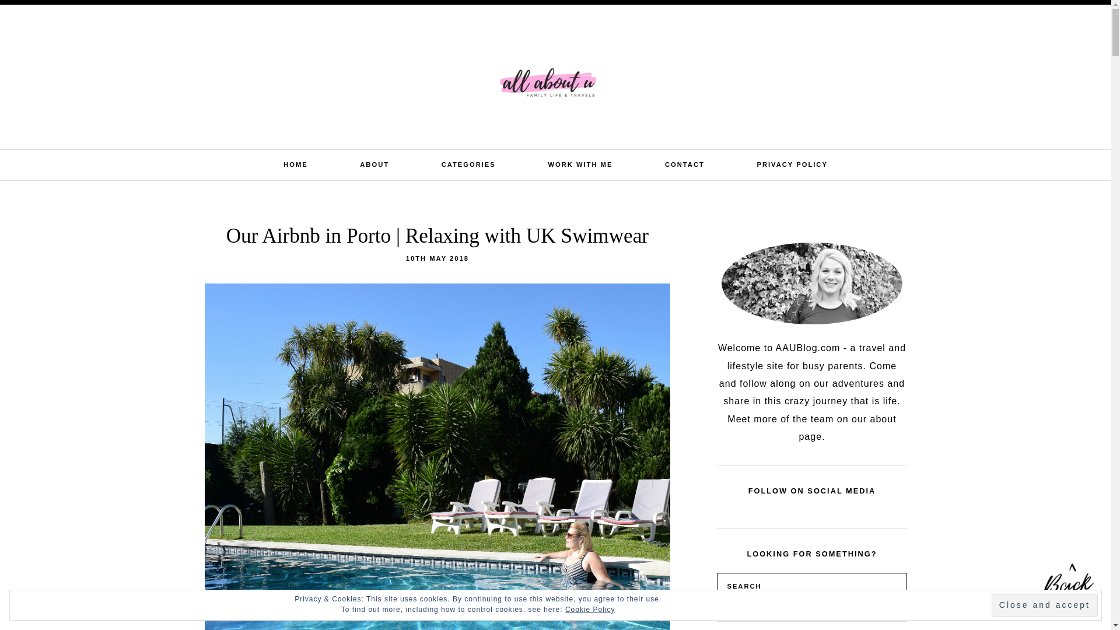 The width and height of the screenshot is (1120, 630). Describe the element at coordinates (1044, 605) in the screenshot. I see `Close and accept` at that location.